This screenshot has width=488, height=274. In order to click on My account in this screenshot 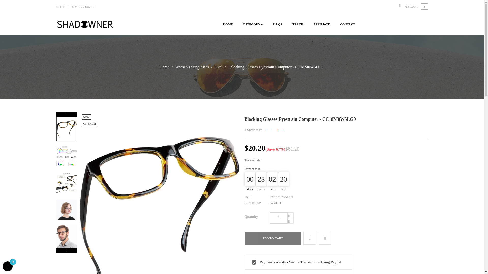, I will do `click(85, 7)`.